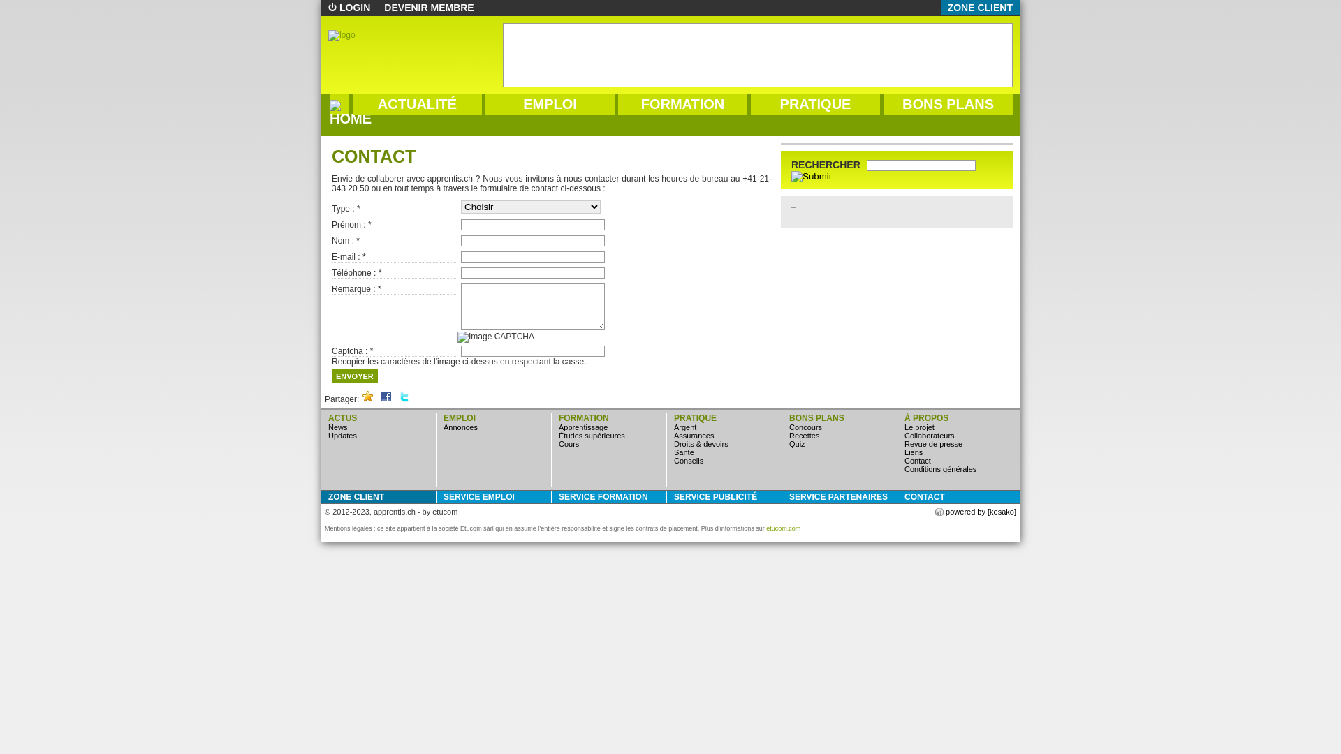 This screenshot has height=754, width=1341. I want to click on SERVICE PARTENAIRES, so click(841, 497).